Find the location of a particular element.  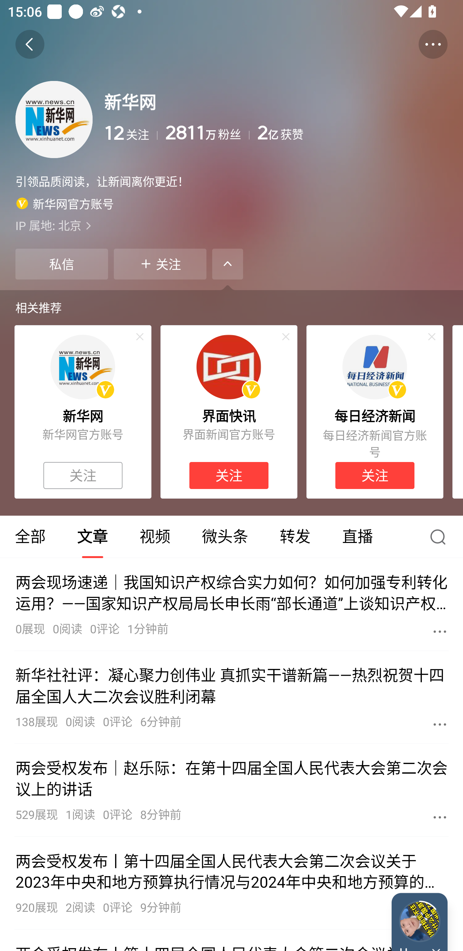

转发 is located at coordinates (295, 537).